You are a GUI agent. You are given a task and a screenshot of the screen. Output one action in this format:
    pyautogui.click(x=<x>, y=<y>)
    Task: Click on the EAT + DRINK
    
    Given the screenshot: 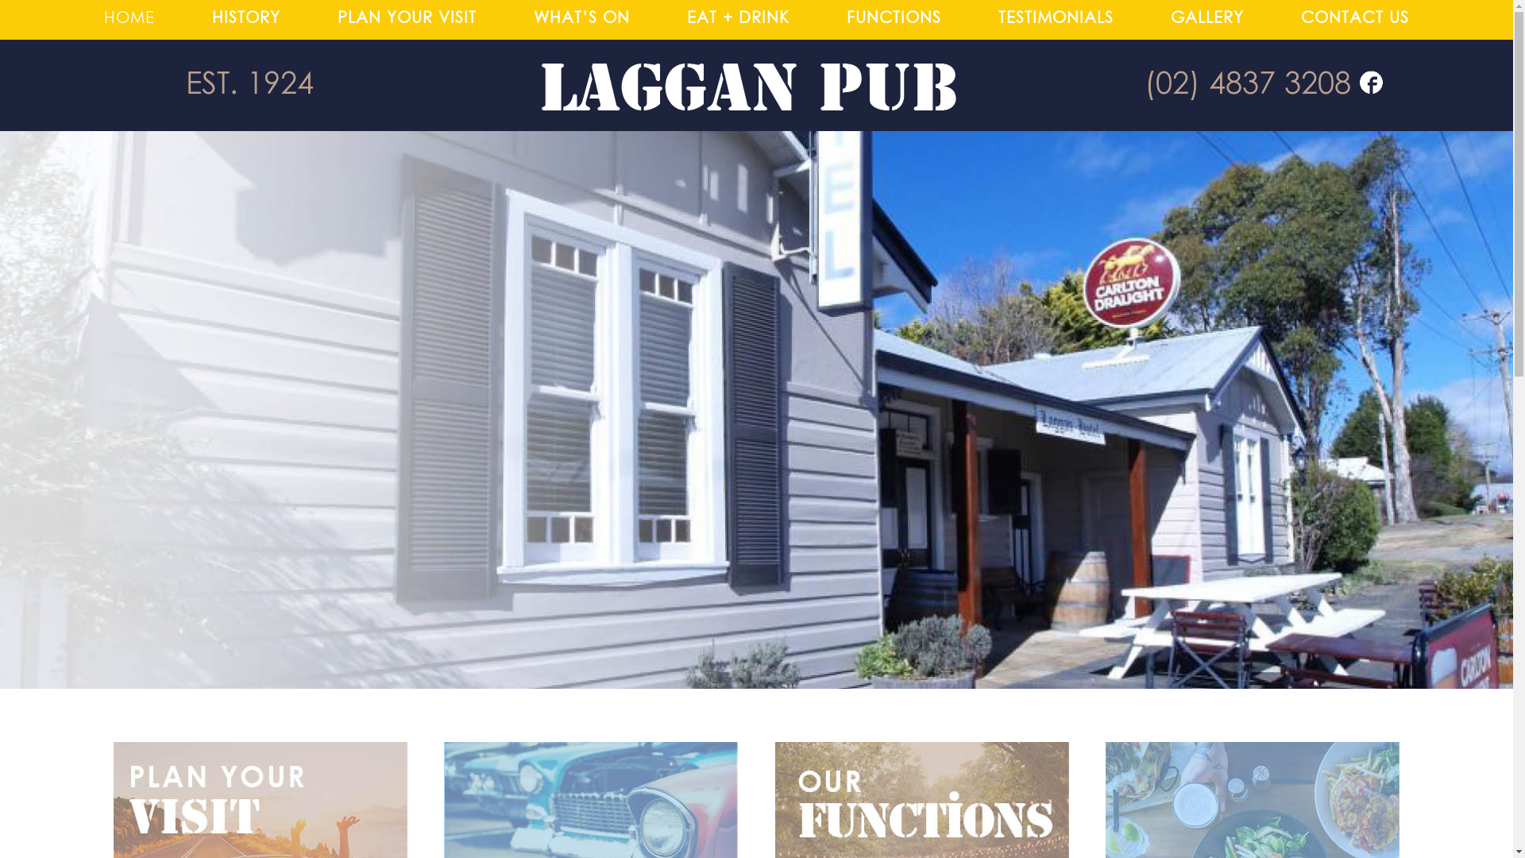 What is the action you would take?
    pyautogui.click(x=739, y=18)
    